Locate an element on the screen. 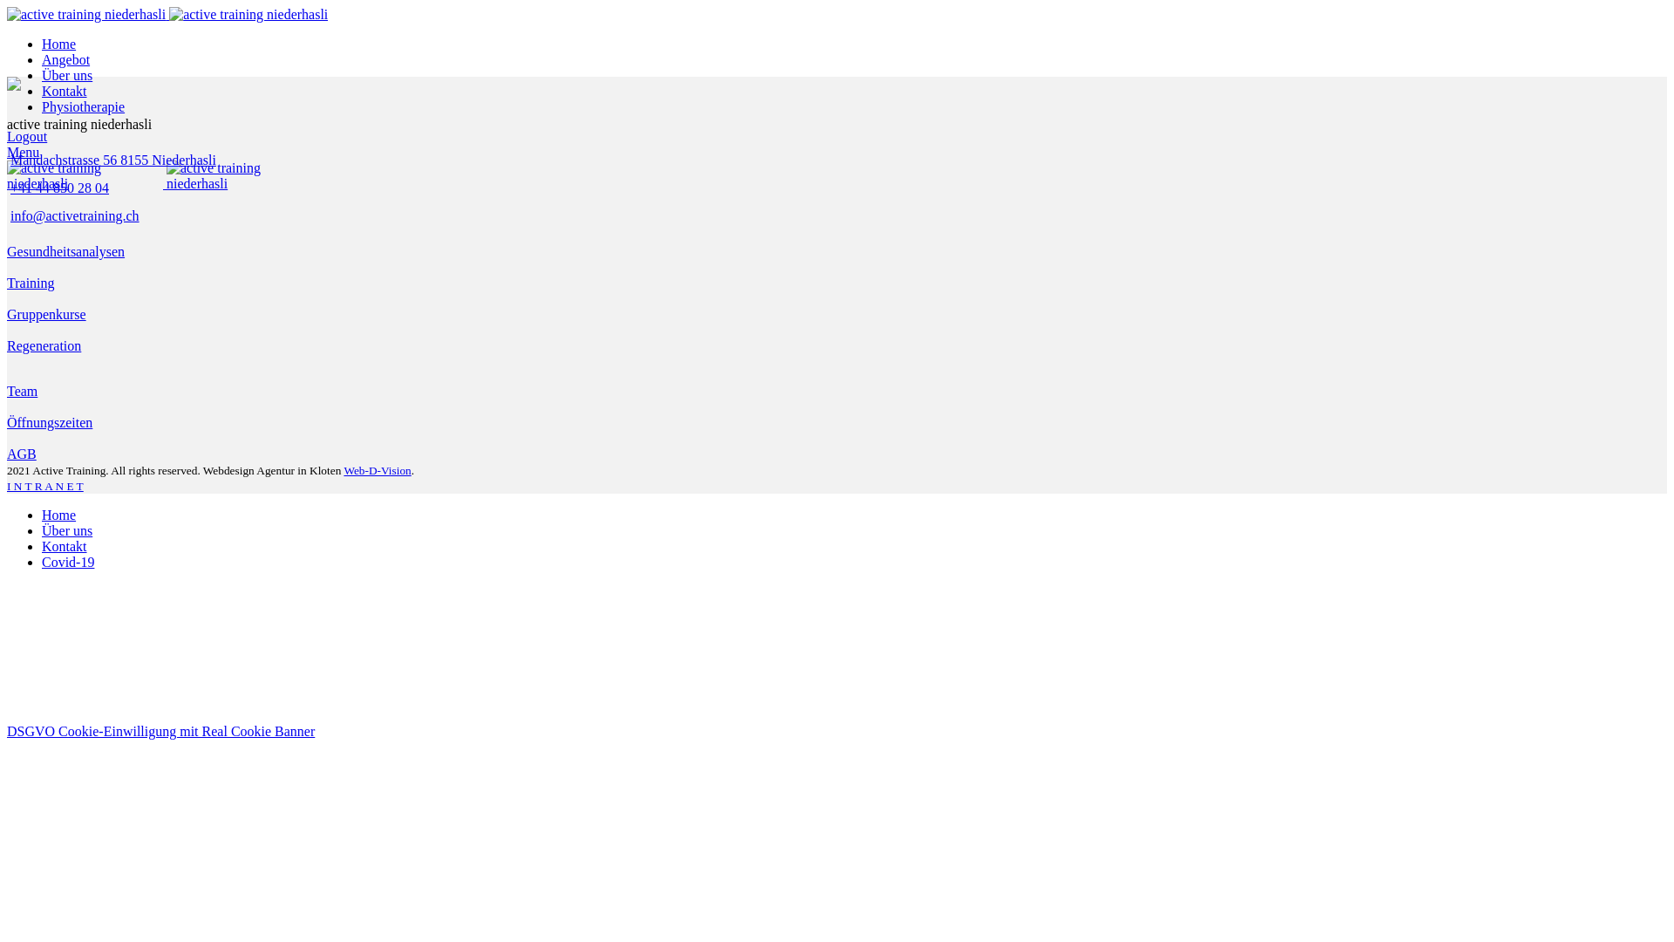 The width and height of the screenshot is (1674, 942). Training is located at coordinates (31, 283).